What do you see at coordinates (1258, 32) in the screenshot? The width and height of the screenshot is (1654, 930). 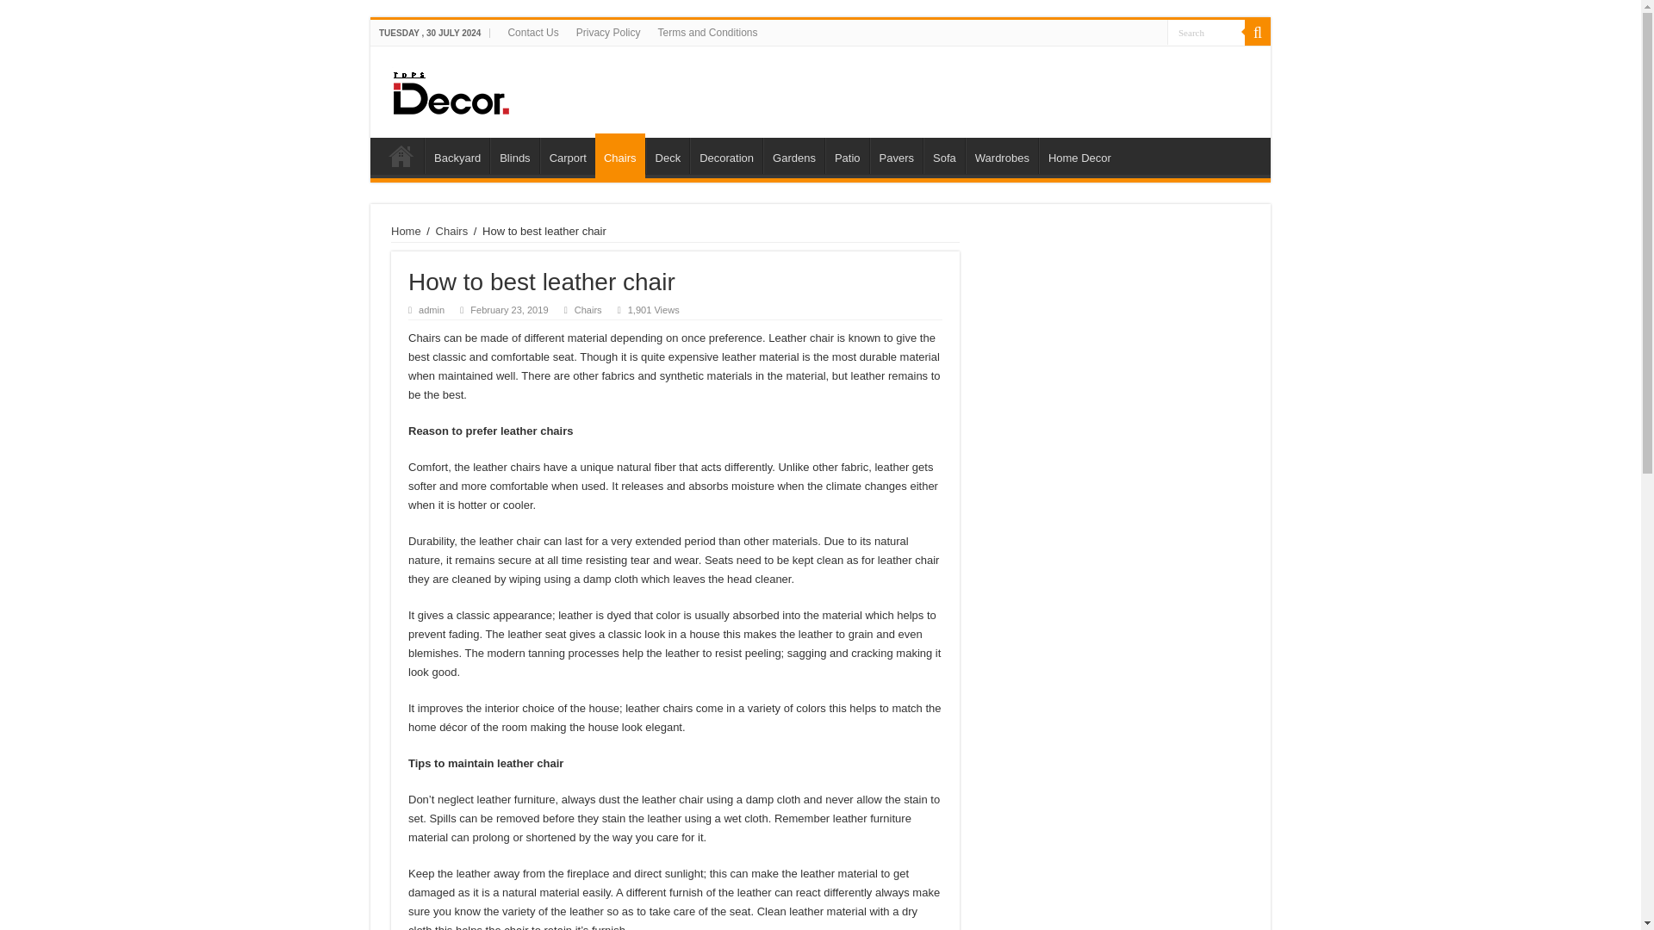 I see `Search` at bounding box center [1258, 32].